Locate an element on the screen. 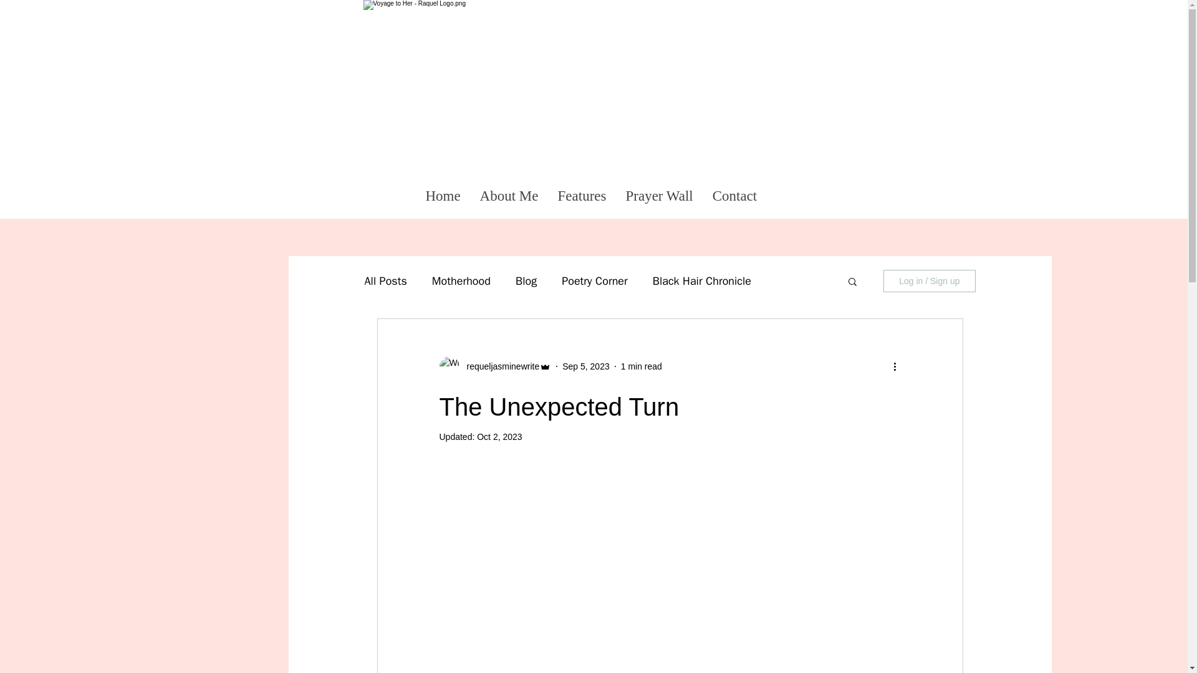  Prayer Wall is located at coordinates (660, 196).